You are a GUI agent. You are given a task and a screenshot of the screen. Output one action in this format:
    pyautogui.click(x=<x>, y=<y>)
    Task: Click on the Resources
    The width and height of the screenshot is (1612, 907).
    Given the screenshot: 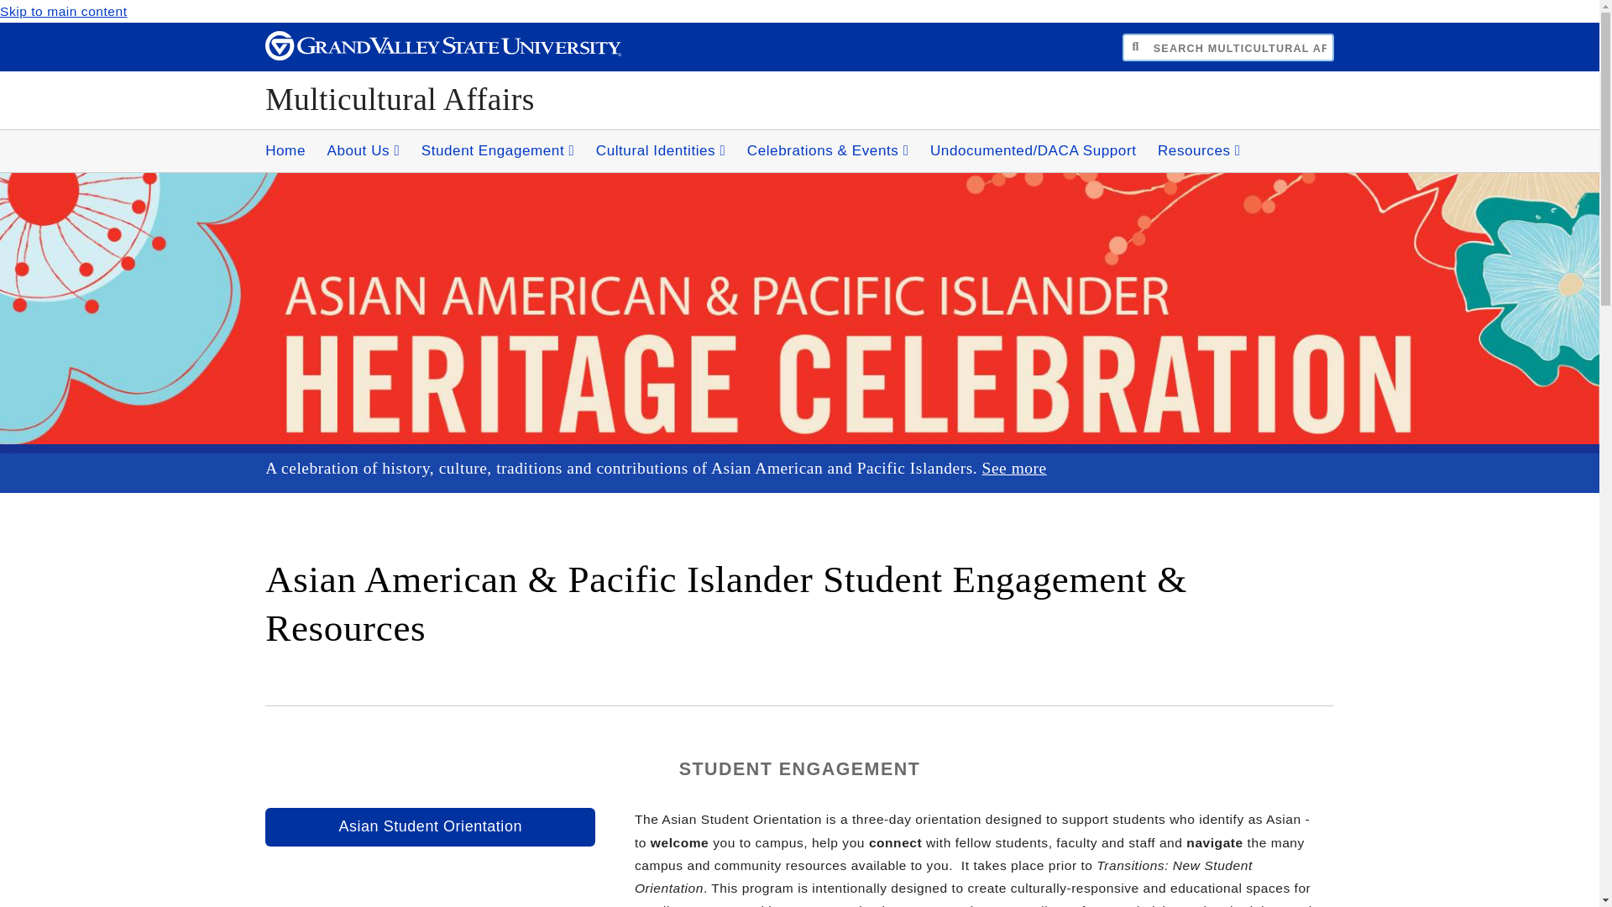 What is the action you would take?
    pyautogui.click(x=1199, y=151)
    